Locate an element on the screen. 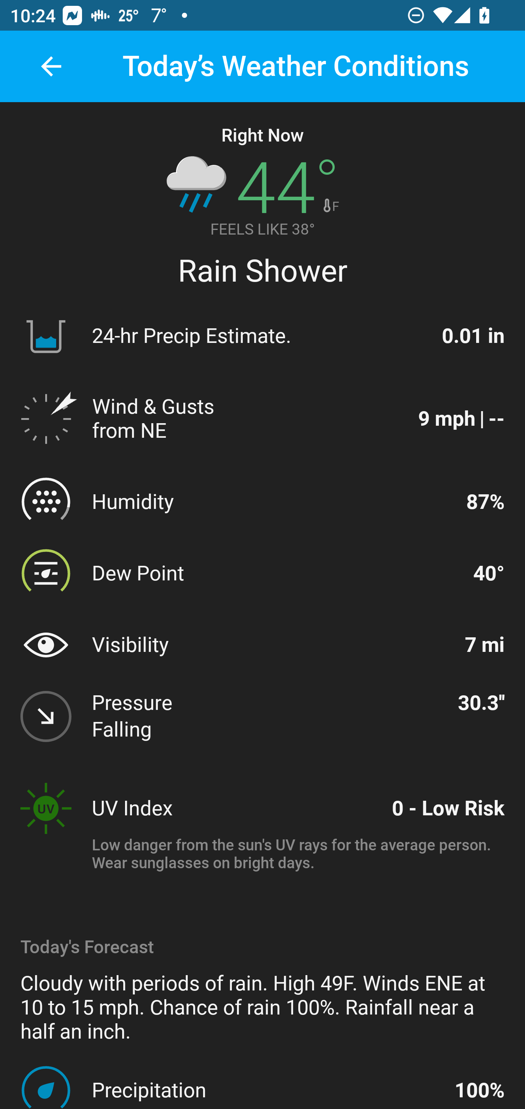  100% is located at coordinates (479, 1090).